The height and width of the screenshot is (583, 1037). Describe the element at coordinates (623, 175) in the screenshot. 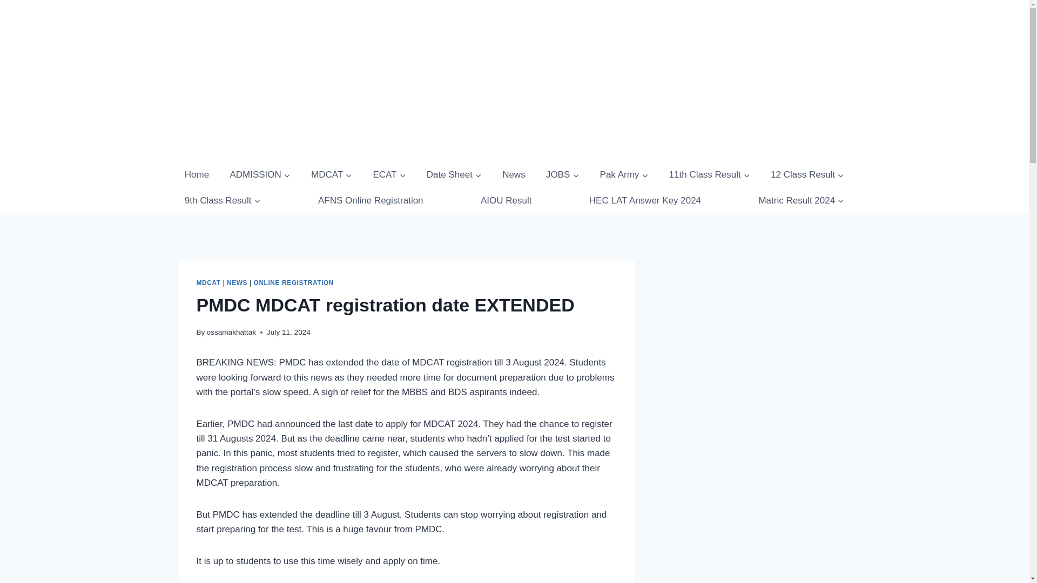

I see `Pak Army` at that location.